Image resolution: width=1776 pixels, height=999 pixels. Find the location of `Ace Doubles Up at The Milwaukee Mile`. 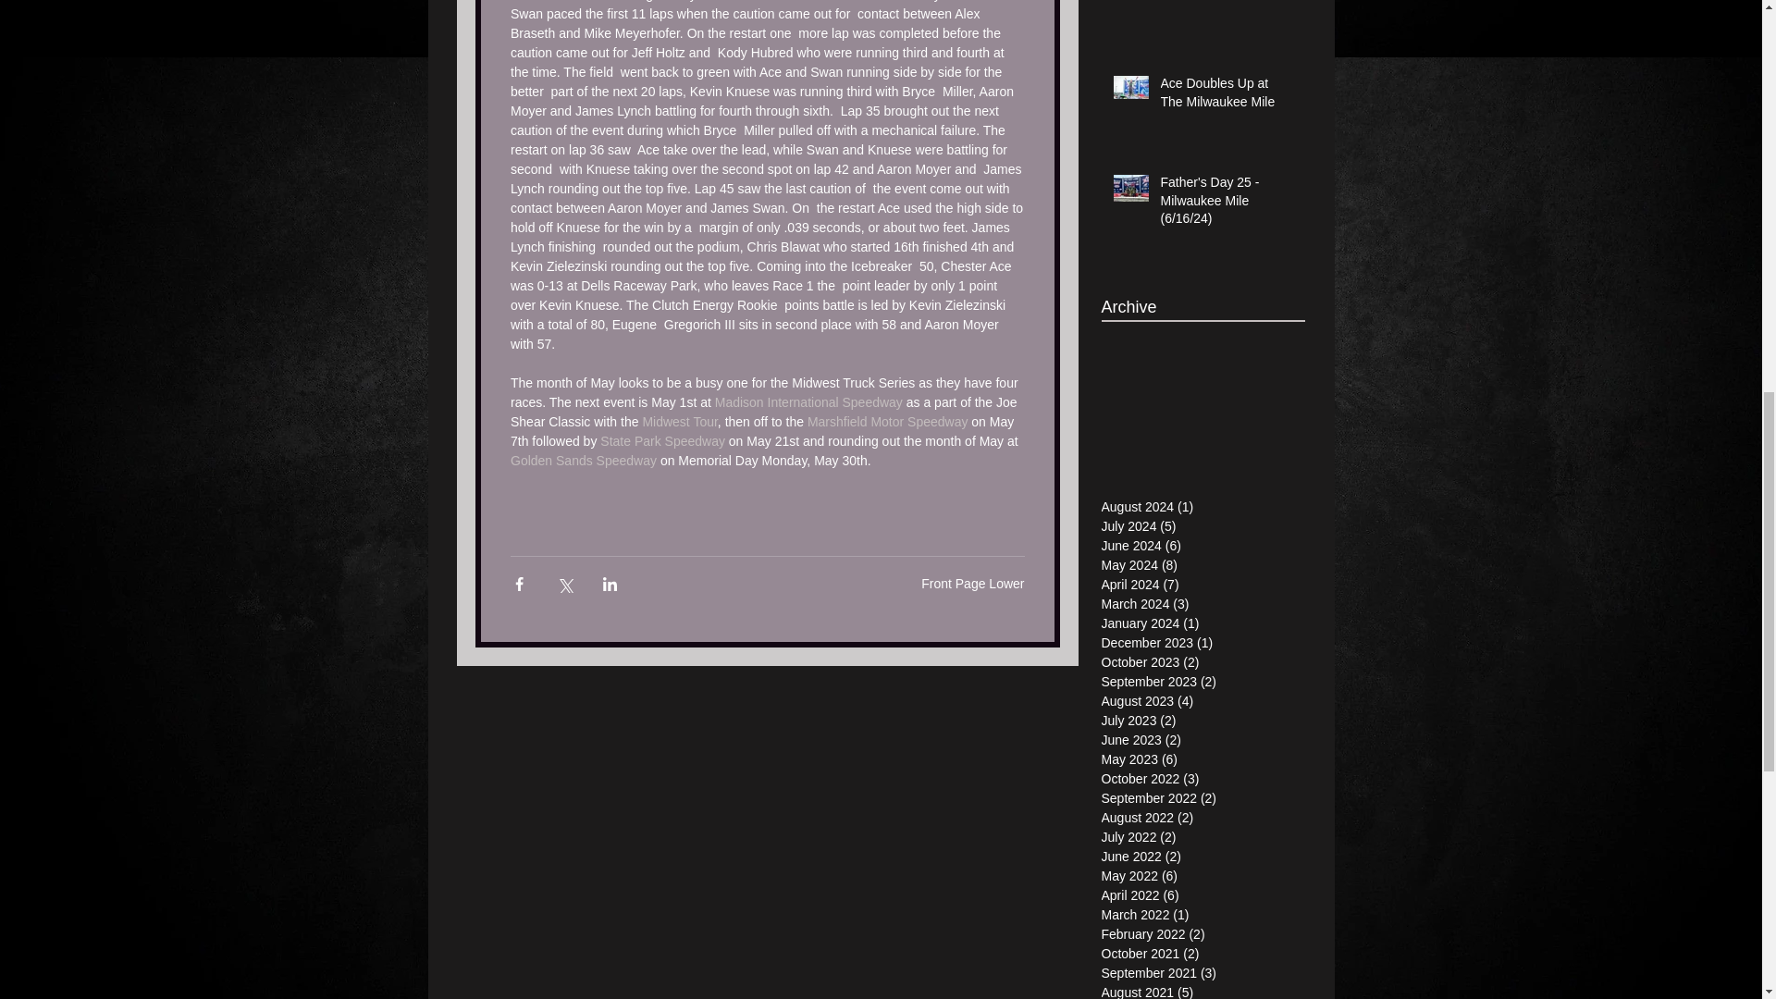

Ace Doubles Up at The Milwaukee Mile is located at coordinates (1226, 96).